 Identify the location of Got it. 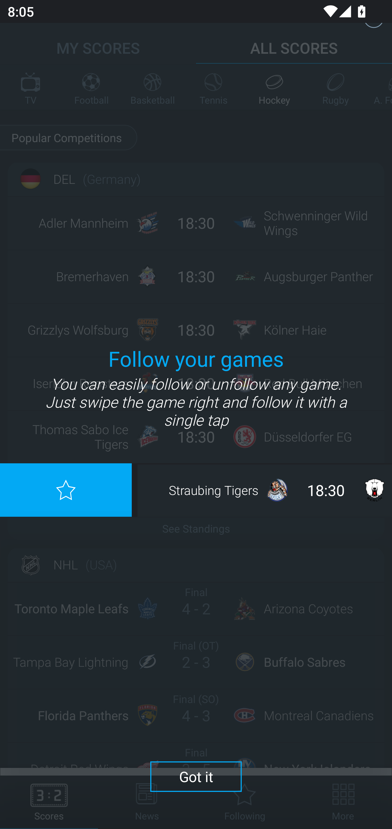
(196, 776).